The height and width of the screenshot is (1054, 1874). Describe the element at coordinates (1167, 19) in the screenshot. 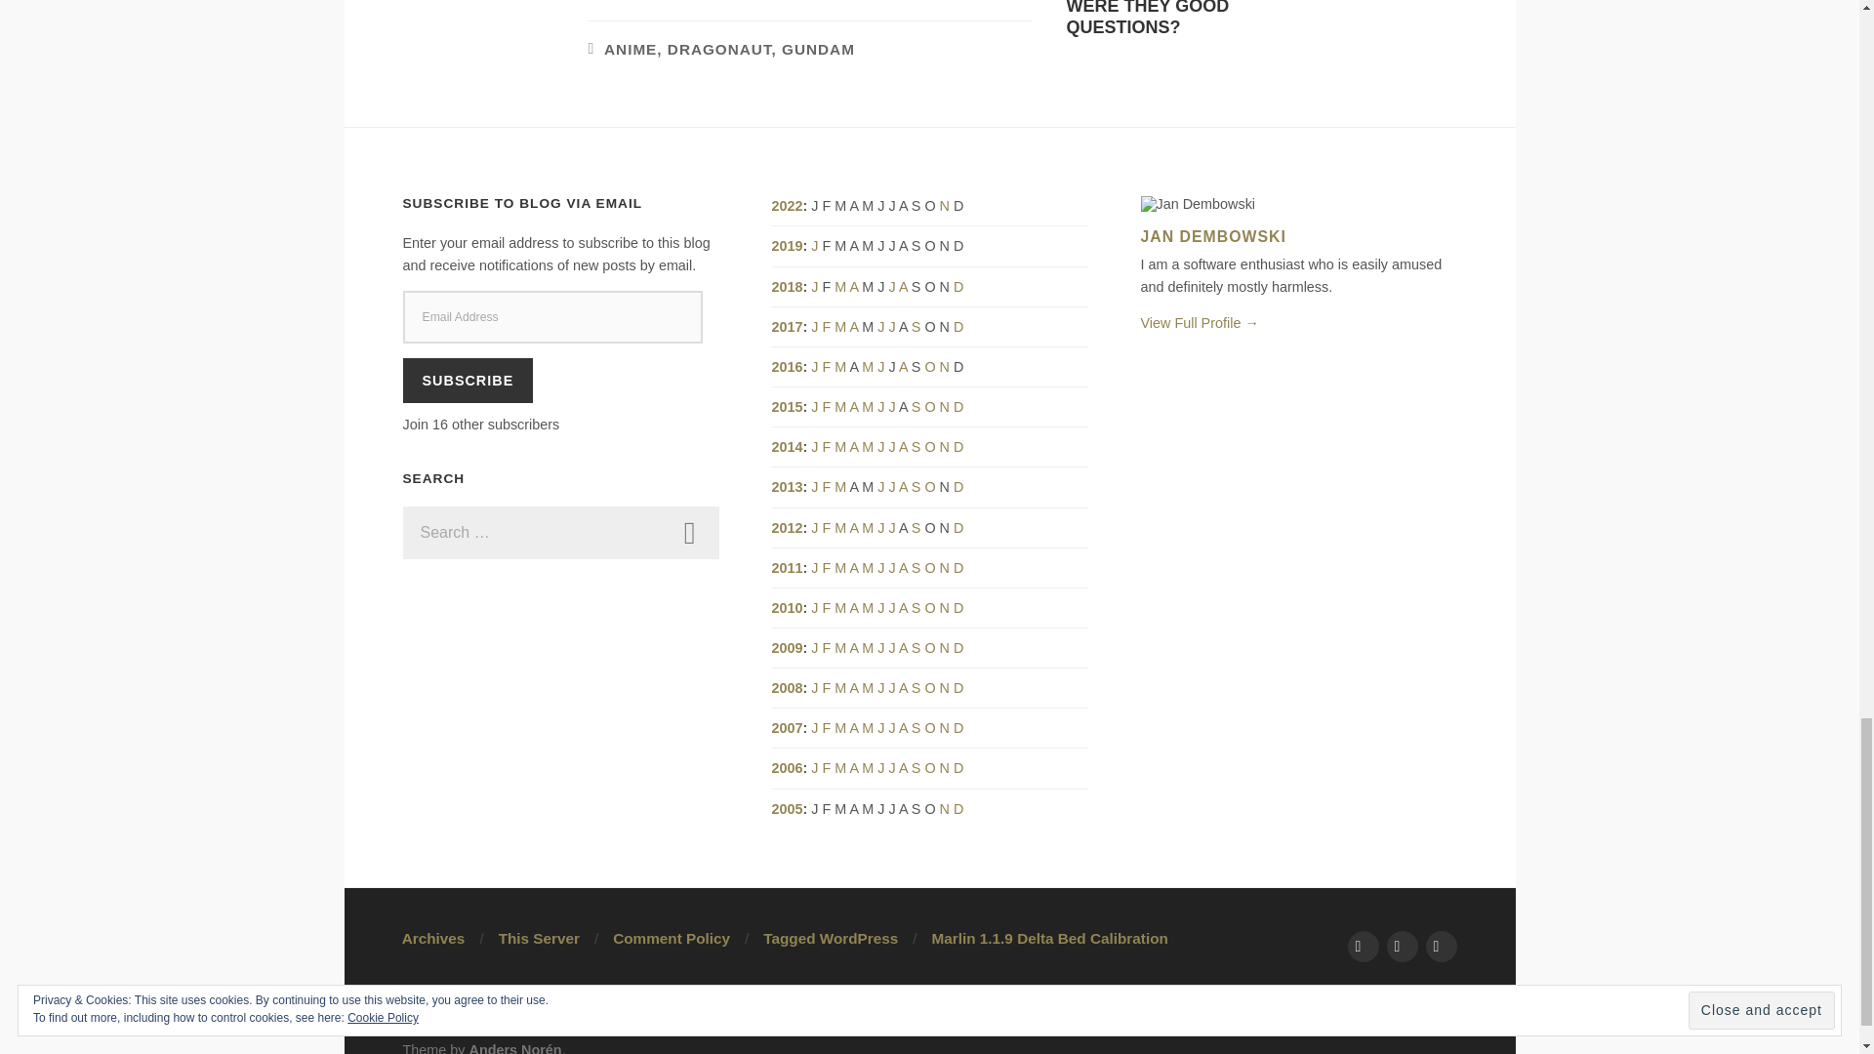

I see `Search` at that location.